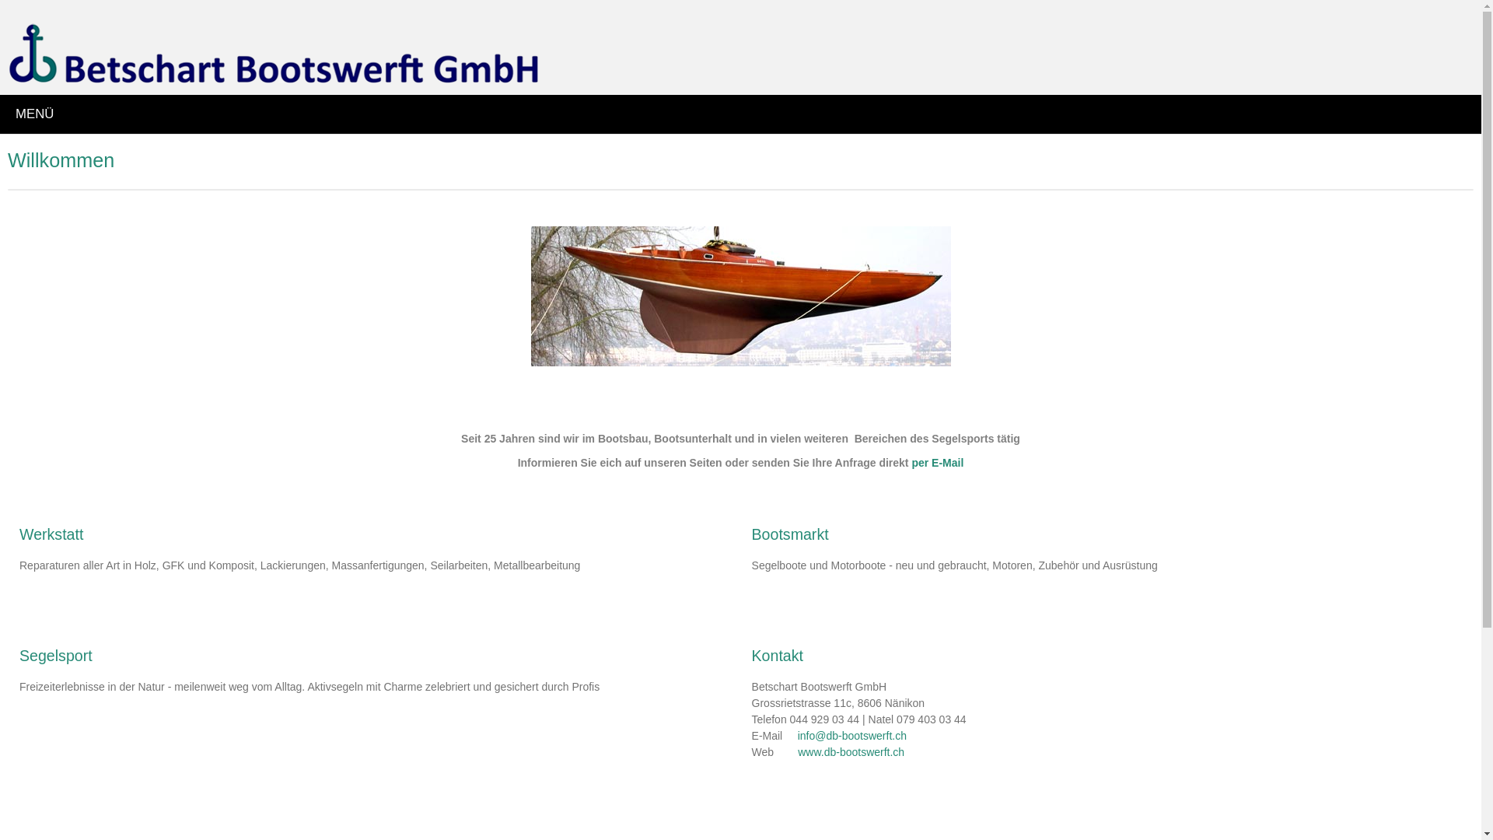 The width and height of the screenshot is (1493, 840). I want to click on Bootsmarkt, so click(790, 534).